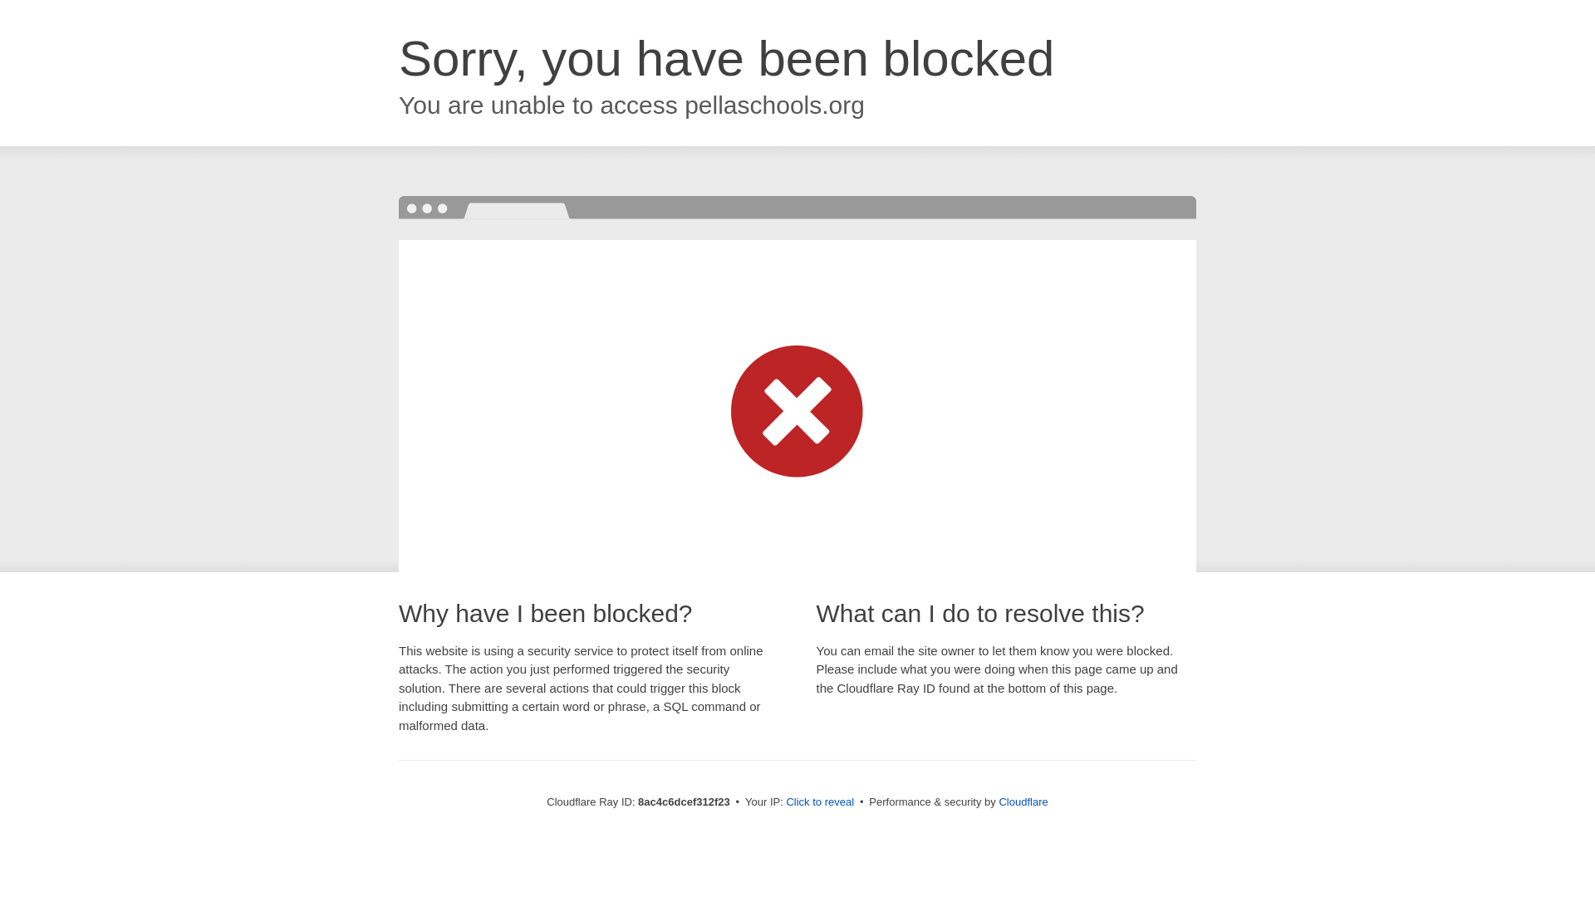 This screenshot has width=1595, height=897. I want to click on Click to reveal, so click(819, 802).